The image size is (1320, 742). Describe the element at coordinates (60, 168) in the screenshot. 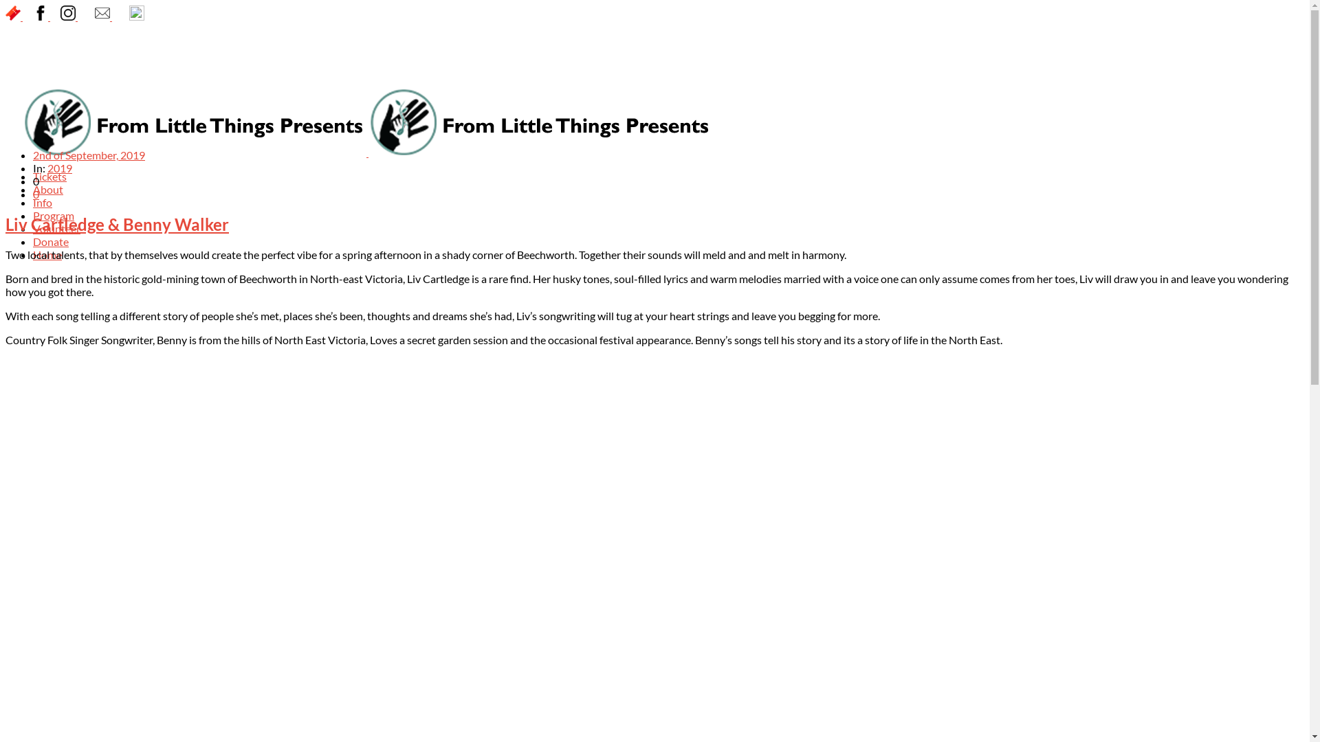

I see `2019` at that location.